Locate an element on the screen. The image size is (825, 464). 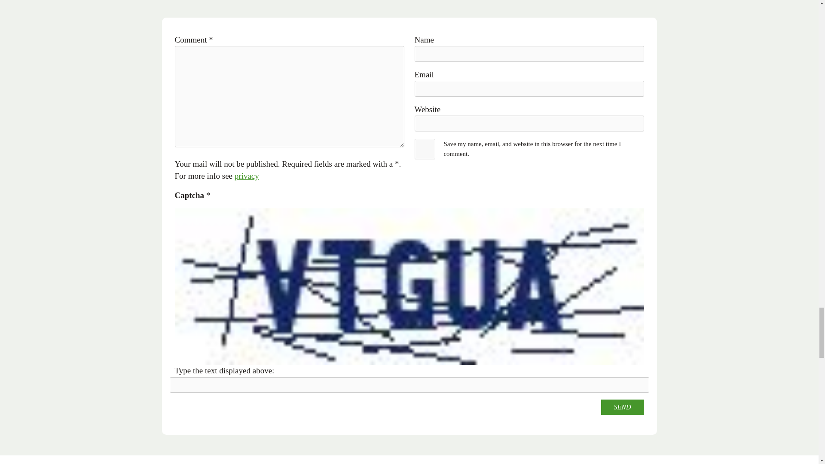
yes is located at coordinates (425, 149).